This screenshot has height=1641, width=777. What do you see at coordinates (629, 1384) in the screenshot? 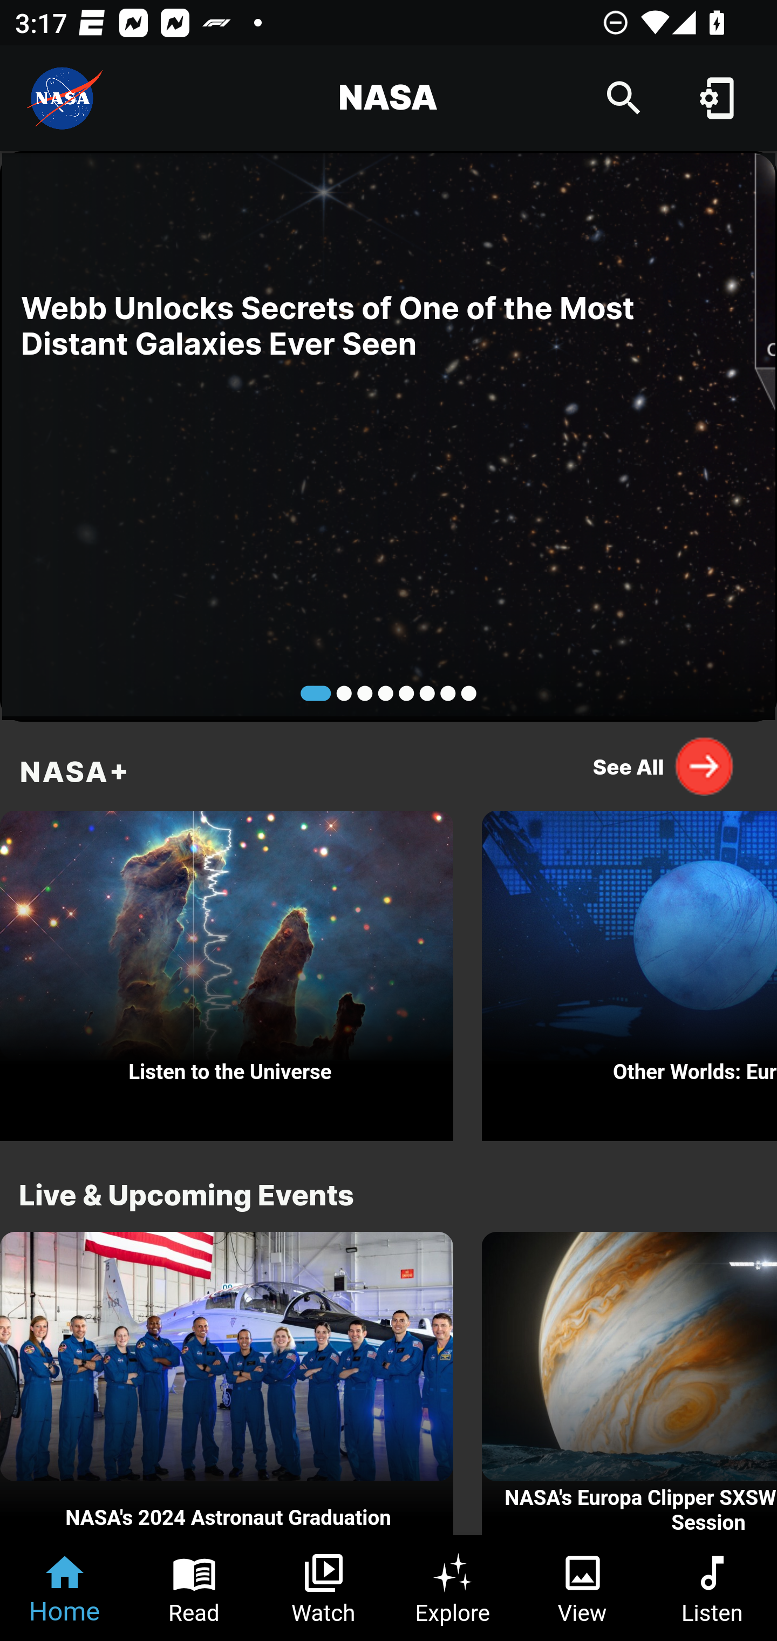
I see `NASA's Europa Clipper SXSW 2024 Opening Session` at bounding box center [629, 1384].